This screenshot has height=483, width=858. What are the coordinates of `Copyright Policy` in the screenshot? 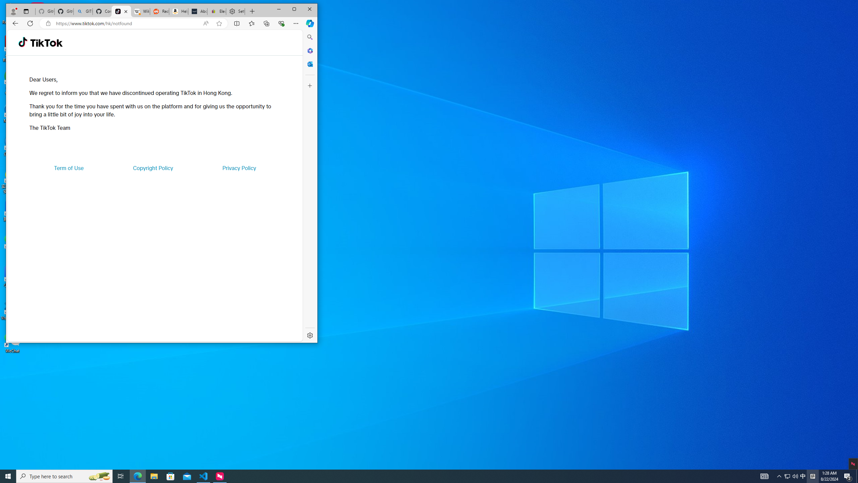 It's located at (153, 168).